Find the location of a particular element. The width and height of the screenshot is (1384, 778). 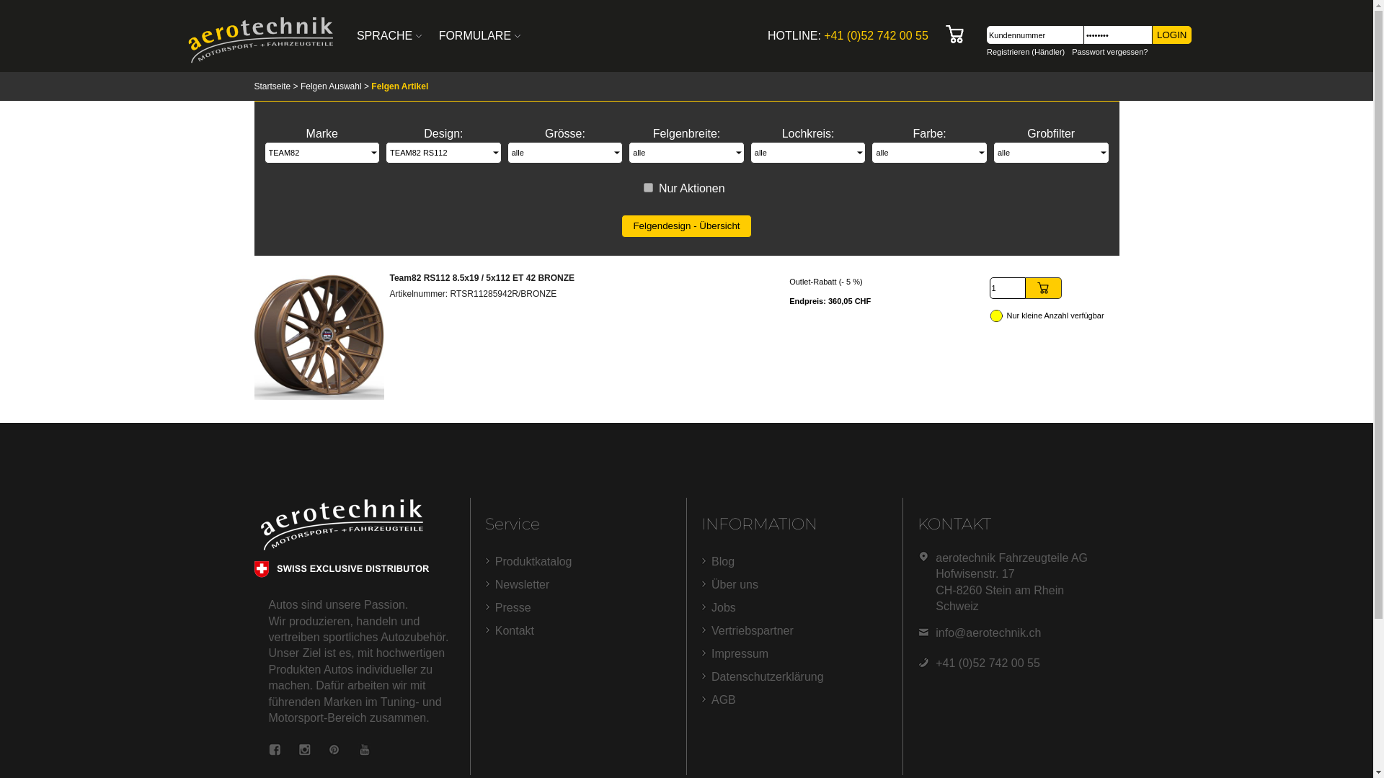

Kundennummer is located at coordinates (1035, 35).